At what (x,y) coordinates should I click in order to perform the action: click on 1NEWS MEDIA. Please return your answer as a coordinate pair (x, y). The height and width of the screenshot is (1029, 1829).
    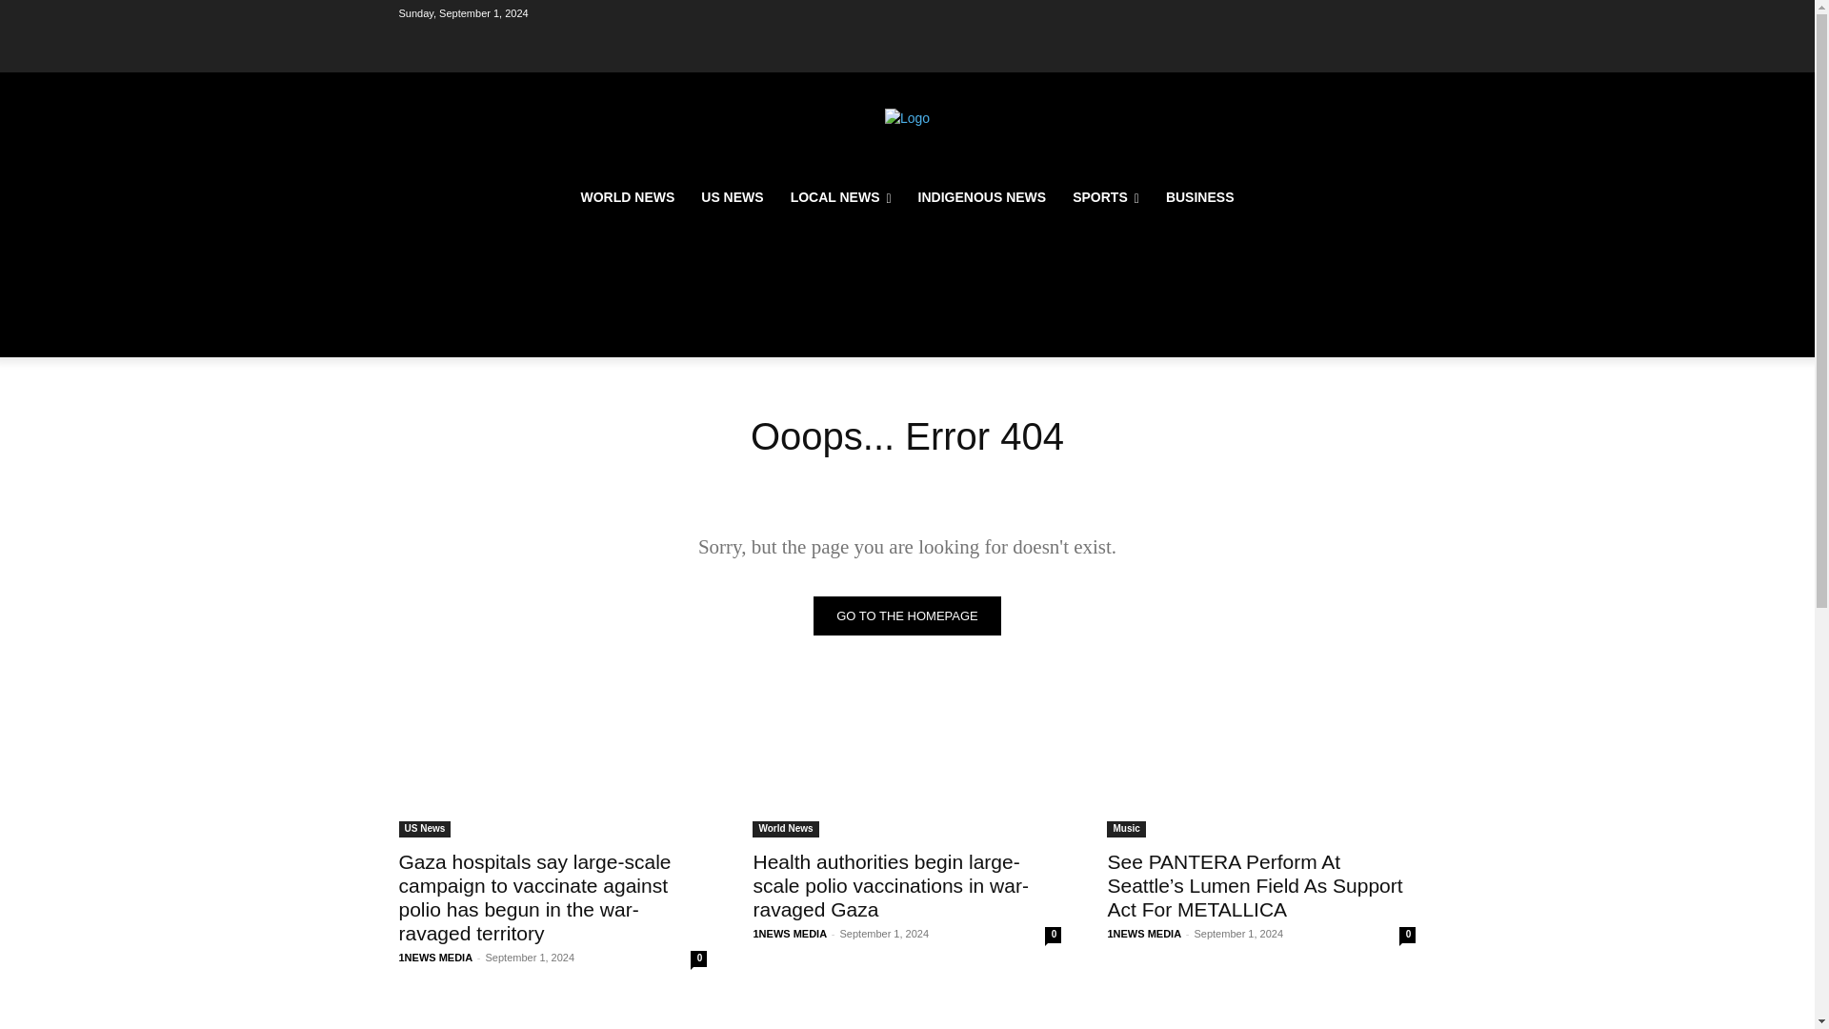
    Looking at the image, I should click on (434, 957).